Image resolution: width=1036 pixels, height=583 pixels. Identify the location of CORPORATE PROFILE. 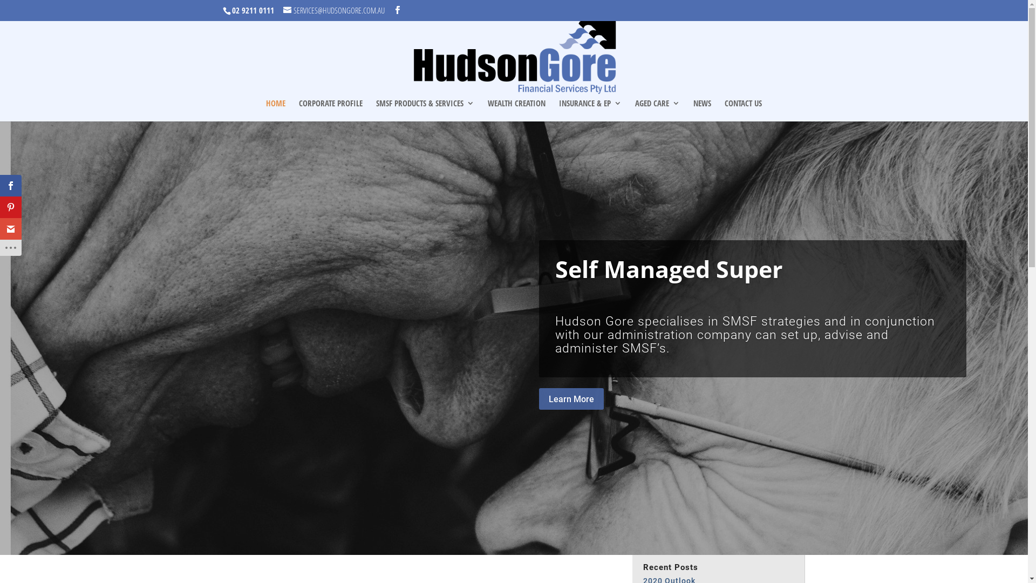
(331, 110).